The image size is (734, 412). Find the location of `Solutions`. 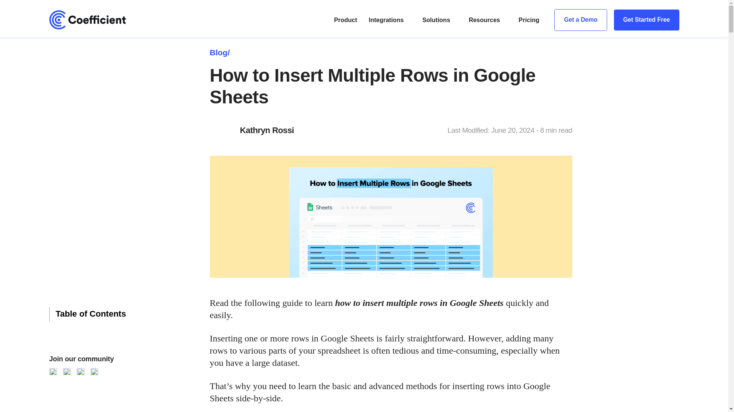

Solutions is located at coordinates (437, 20).